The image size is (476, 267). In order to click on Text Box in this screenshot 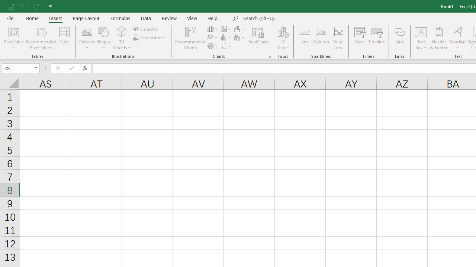, I will do `click(421, 38)`.